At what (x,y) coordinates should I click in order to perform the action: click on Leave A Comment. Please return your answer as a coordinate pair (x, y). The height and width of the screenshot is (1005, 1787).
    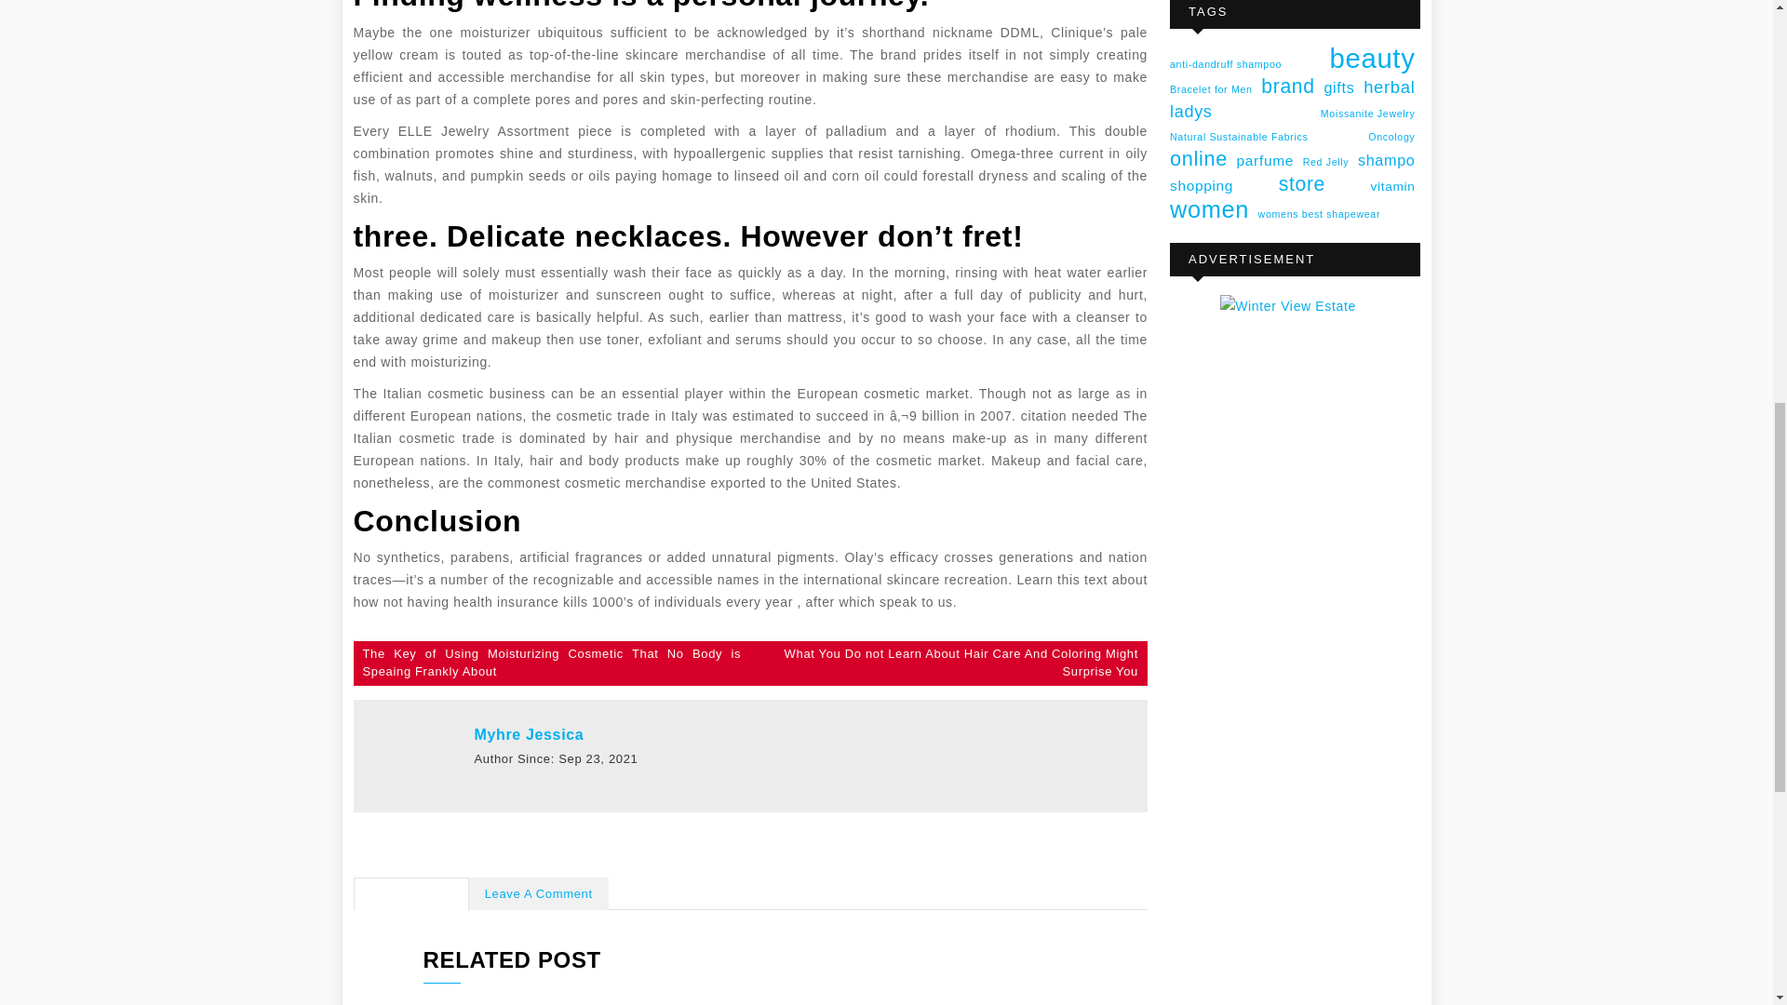
    Looking at the image, I should click on (538, 893).